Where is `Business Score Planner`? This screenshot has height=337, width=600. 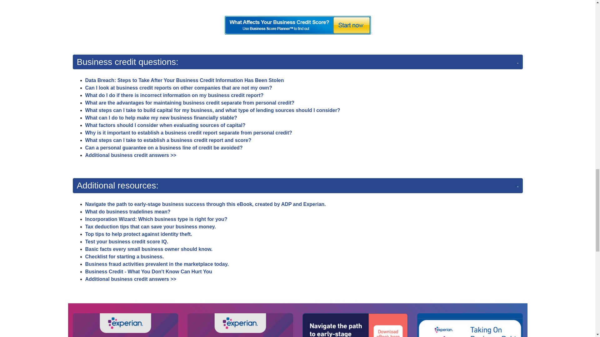
Business Score Planner is located at coordinates (297, 25).